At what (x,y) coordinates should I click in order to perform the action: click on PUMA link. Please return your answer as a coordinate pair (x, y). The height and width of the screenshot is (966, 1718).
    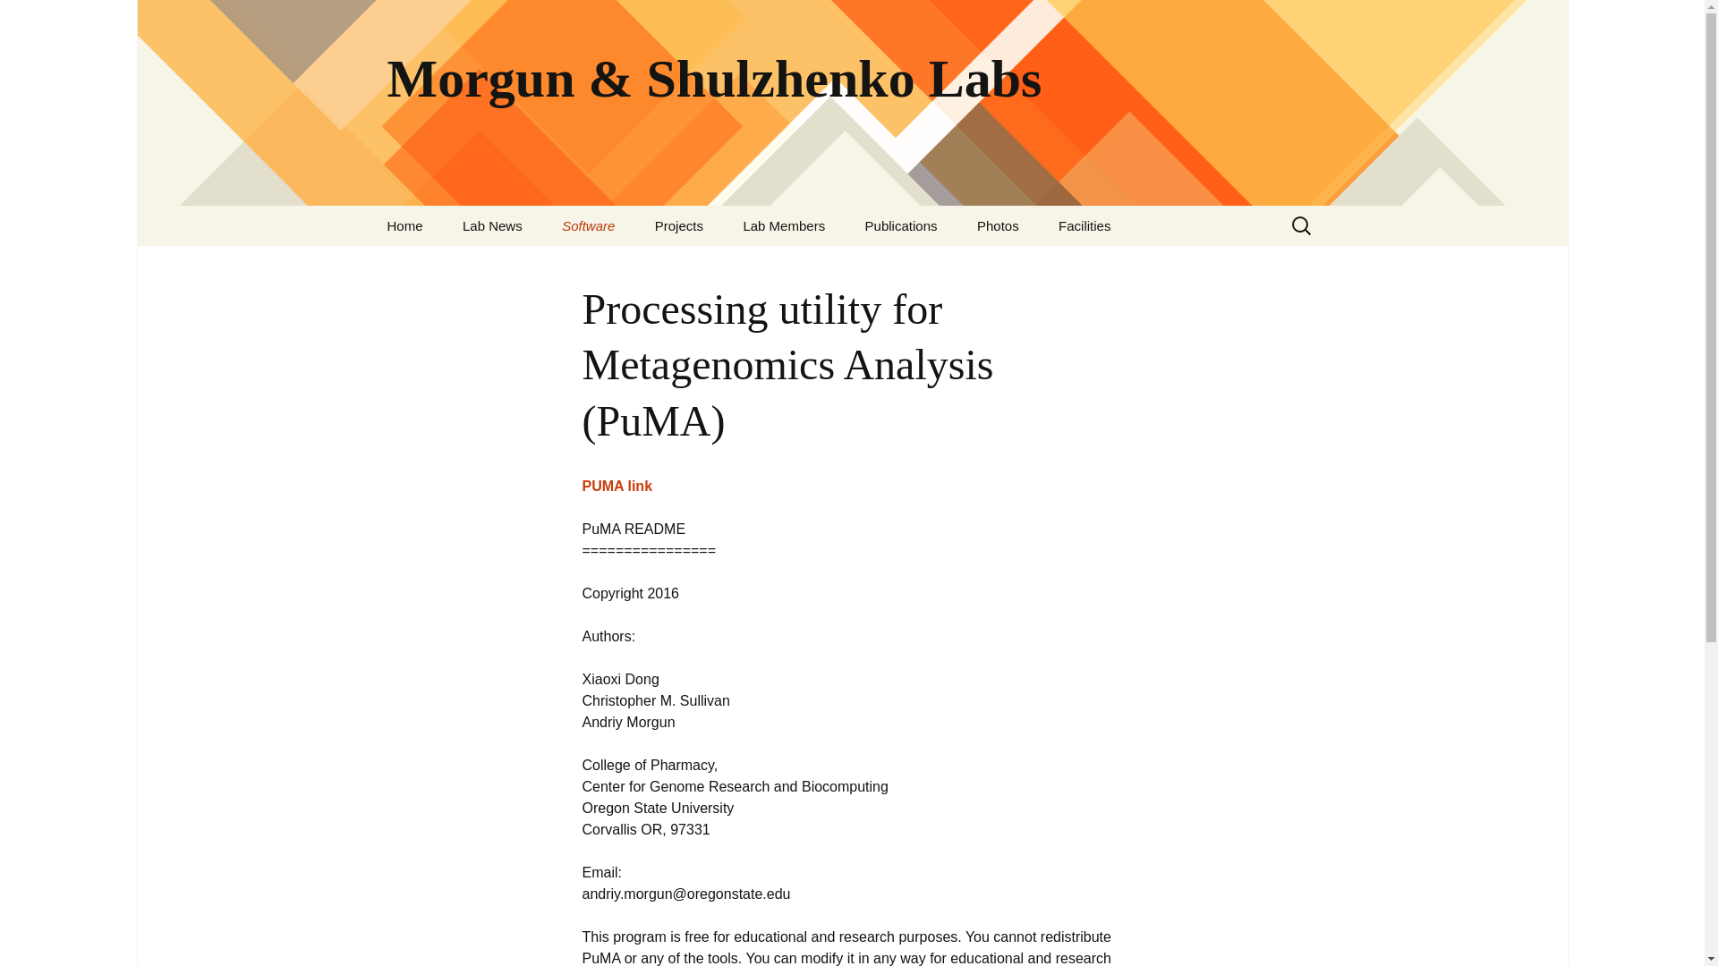
    Looking at the image, I should click on (617, 485).